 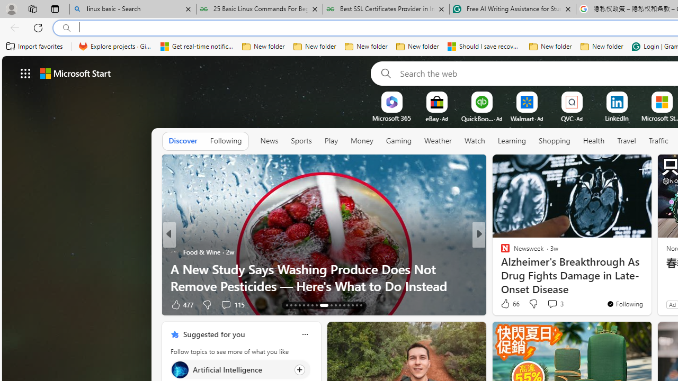 I want to click on AutomationID: tab-27, so click(x=352, y=305).